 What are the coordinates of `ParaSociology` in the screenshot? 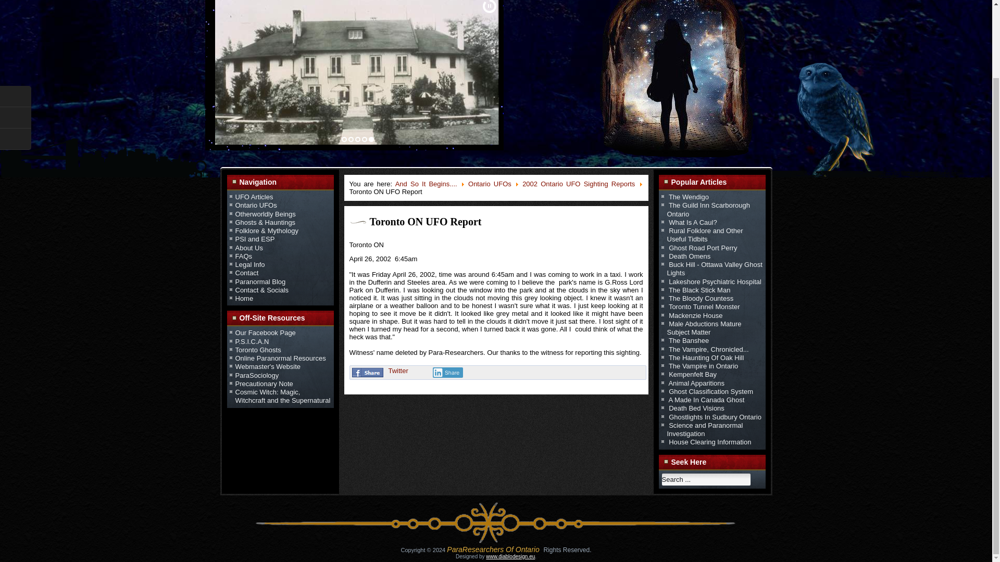 It's located at (257, 375).